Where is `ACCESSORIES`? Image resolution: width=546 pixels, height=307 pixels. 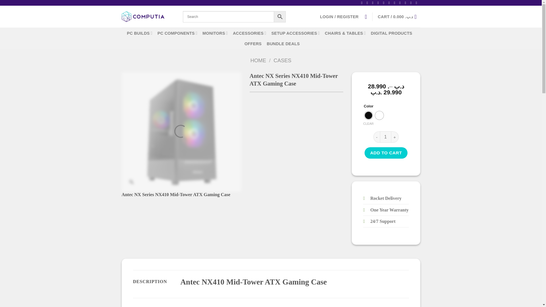
ACCESSORIES is located at coordinates (250, 33).